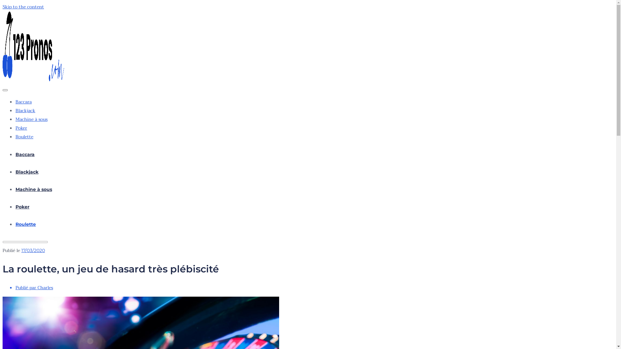 The width and height of the screenshot is (621, 349). Describe the element at coordinates (25, 137) in the screenshot. I see `Roulette` at that location.